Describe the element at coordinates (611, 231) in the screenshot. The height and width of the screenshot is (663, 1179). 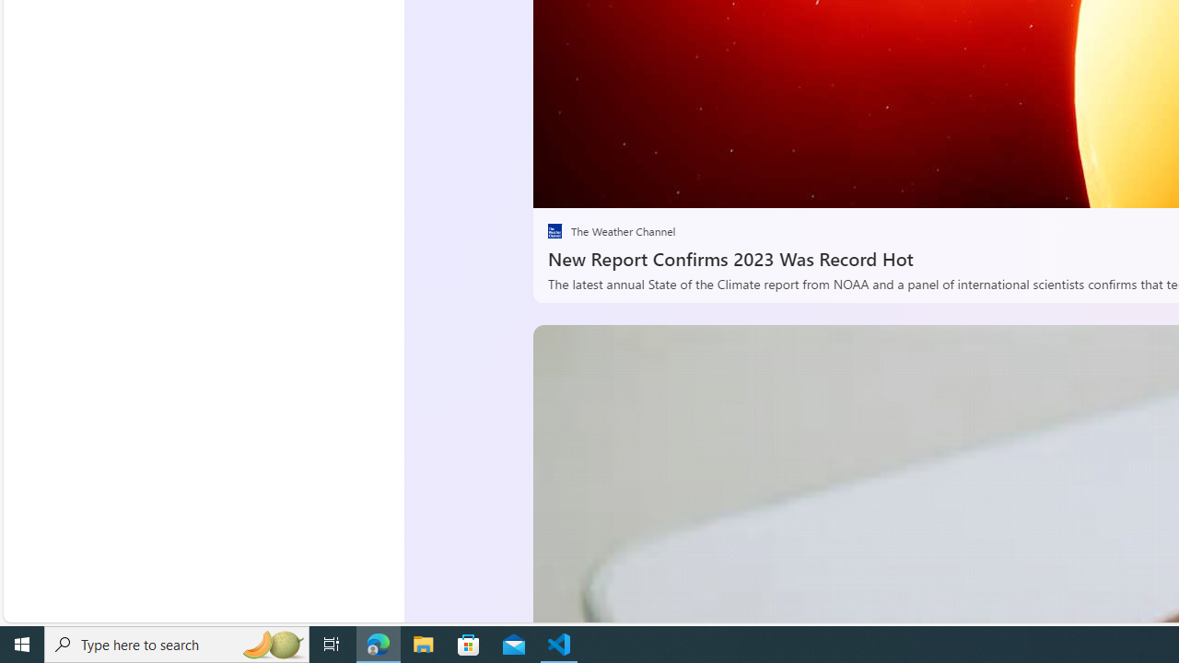
I see `placeholder The Weather Channel` at that location.